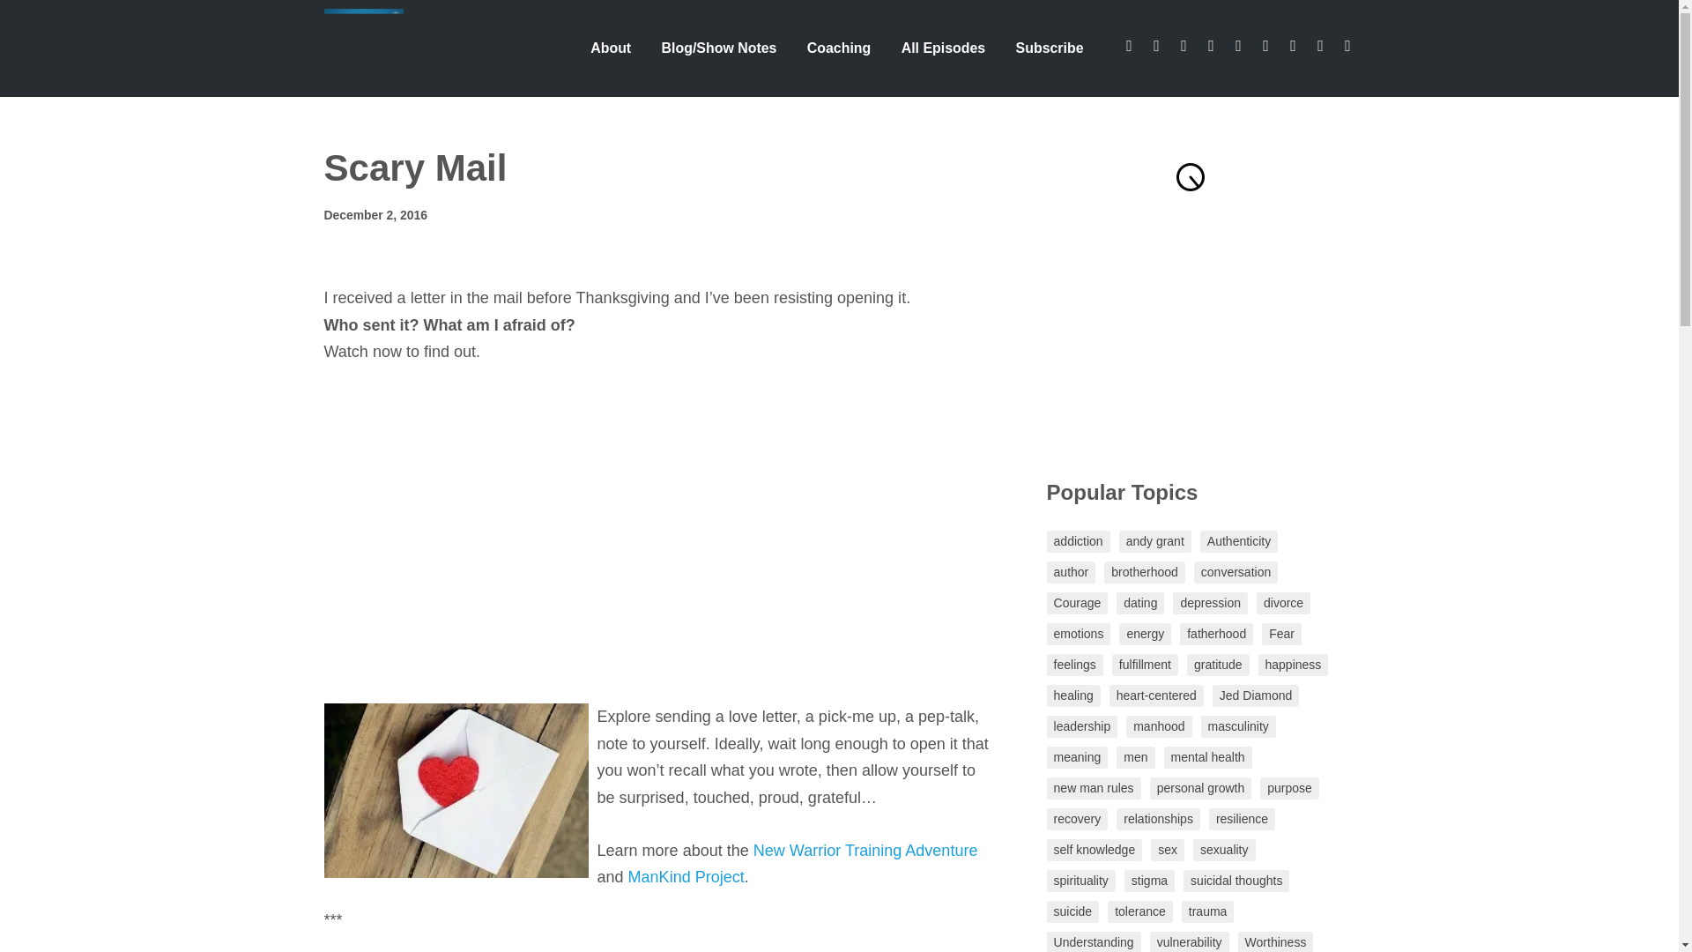 The image size is (1692, 952). What do you see at coordinates (686, 876) in the screenshot?
I see `ManKind Project` at bounding box center [686, 876].